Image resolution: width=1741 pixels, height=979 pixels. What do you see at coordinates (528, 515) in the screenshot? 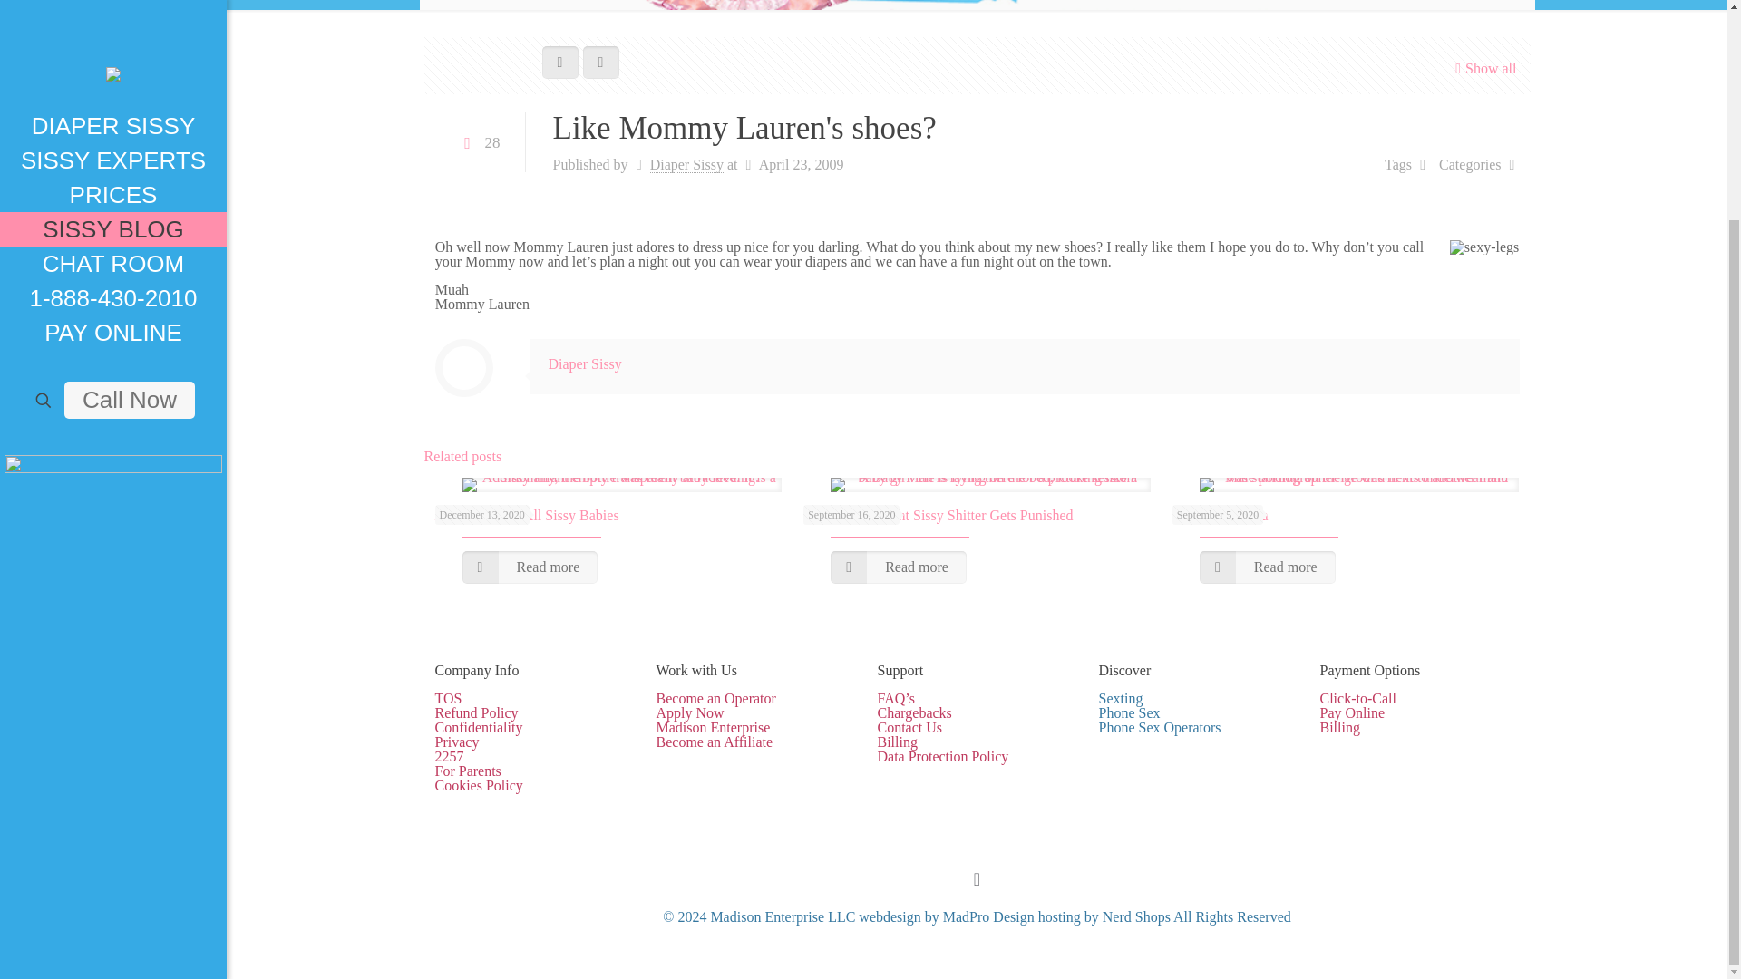
I see `A Reminder to All Sissy Babies` at bounding box center [528, 515].